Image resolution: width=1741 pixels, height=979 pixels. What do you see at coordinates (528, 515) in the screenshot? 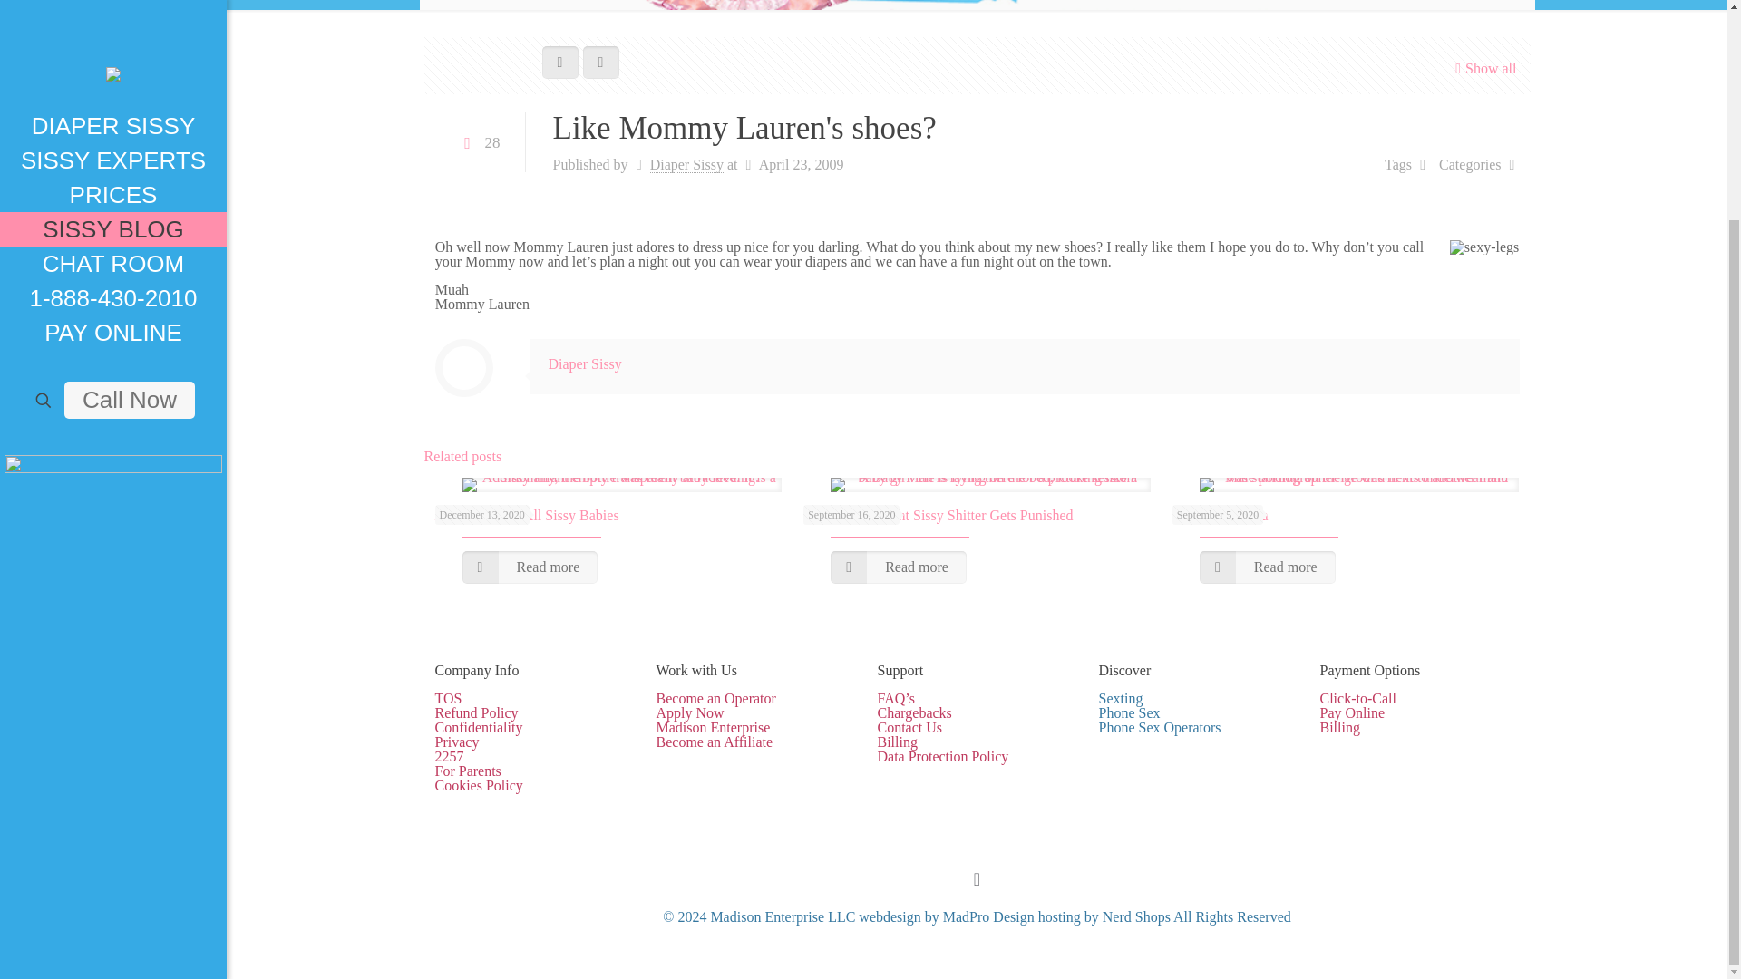
I see `A Reminder to All Sissy Babies` at bounding box center [528, 515].